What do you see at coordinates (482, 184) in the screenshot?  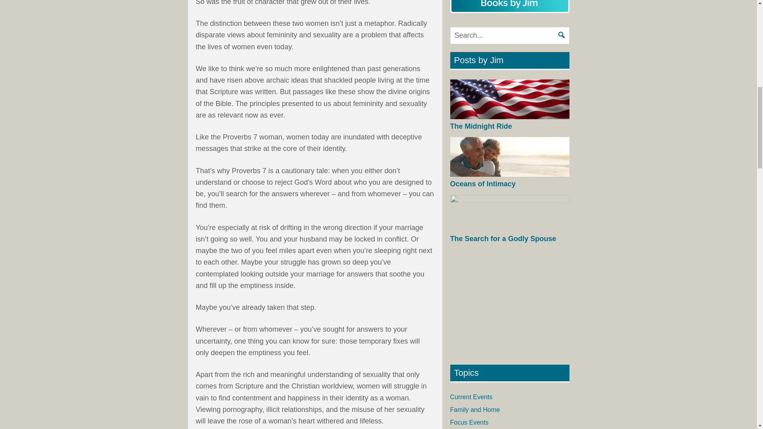 I see `Oceans of Intimacy` at bounding box center [482, 184].